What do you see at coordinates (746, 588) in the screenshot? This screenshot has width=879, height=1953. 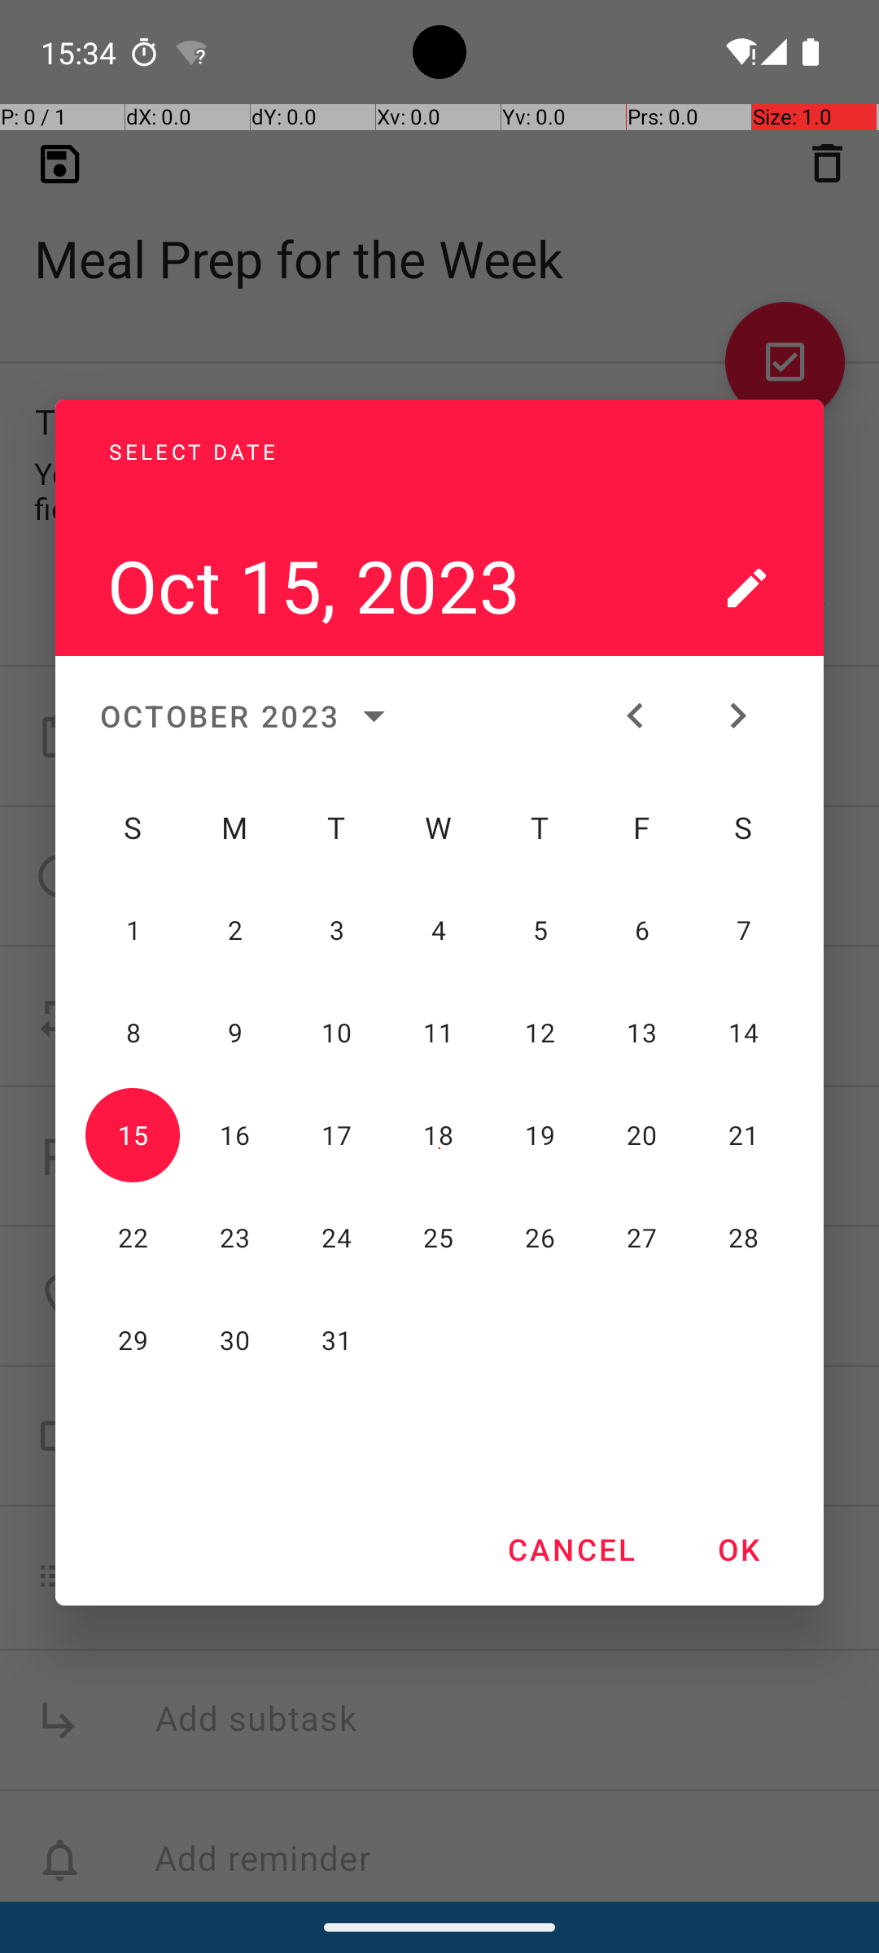 I see `Switch to text input mode` at bounding box center [746, 588].